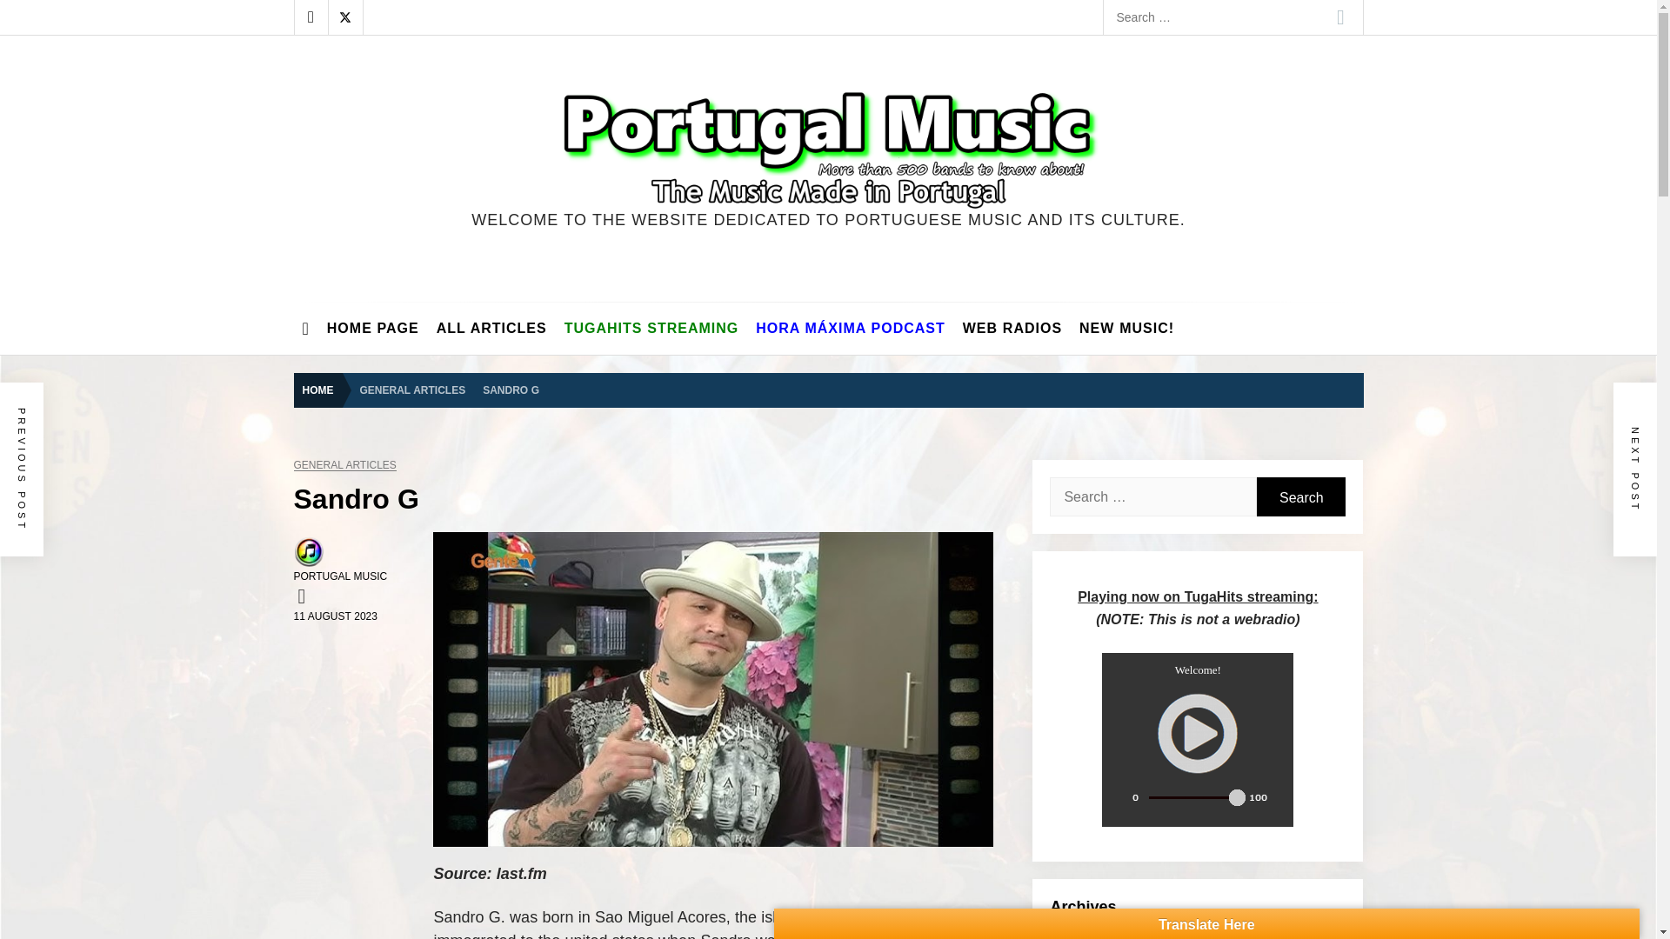 The height and width of the screenshot is (939, 1670). Describe the element at coordinates (1301, 496) in the screenshot. I see `Search` at that location.